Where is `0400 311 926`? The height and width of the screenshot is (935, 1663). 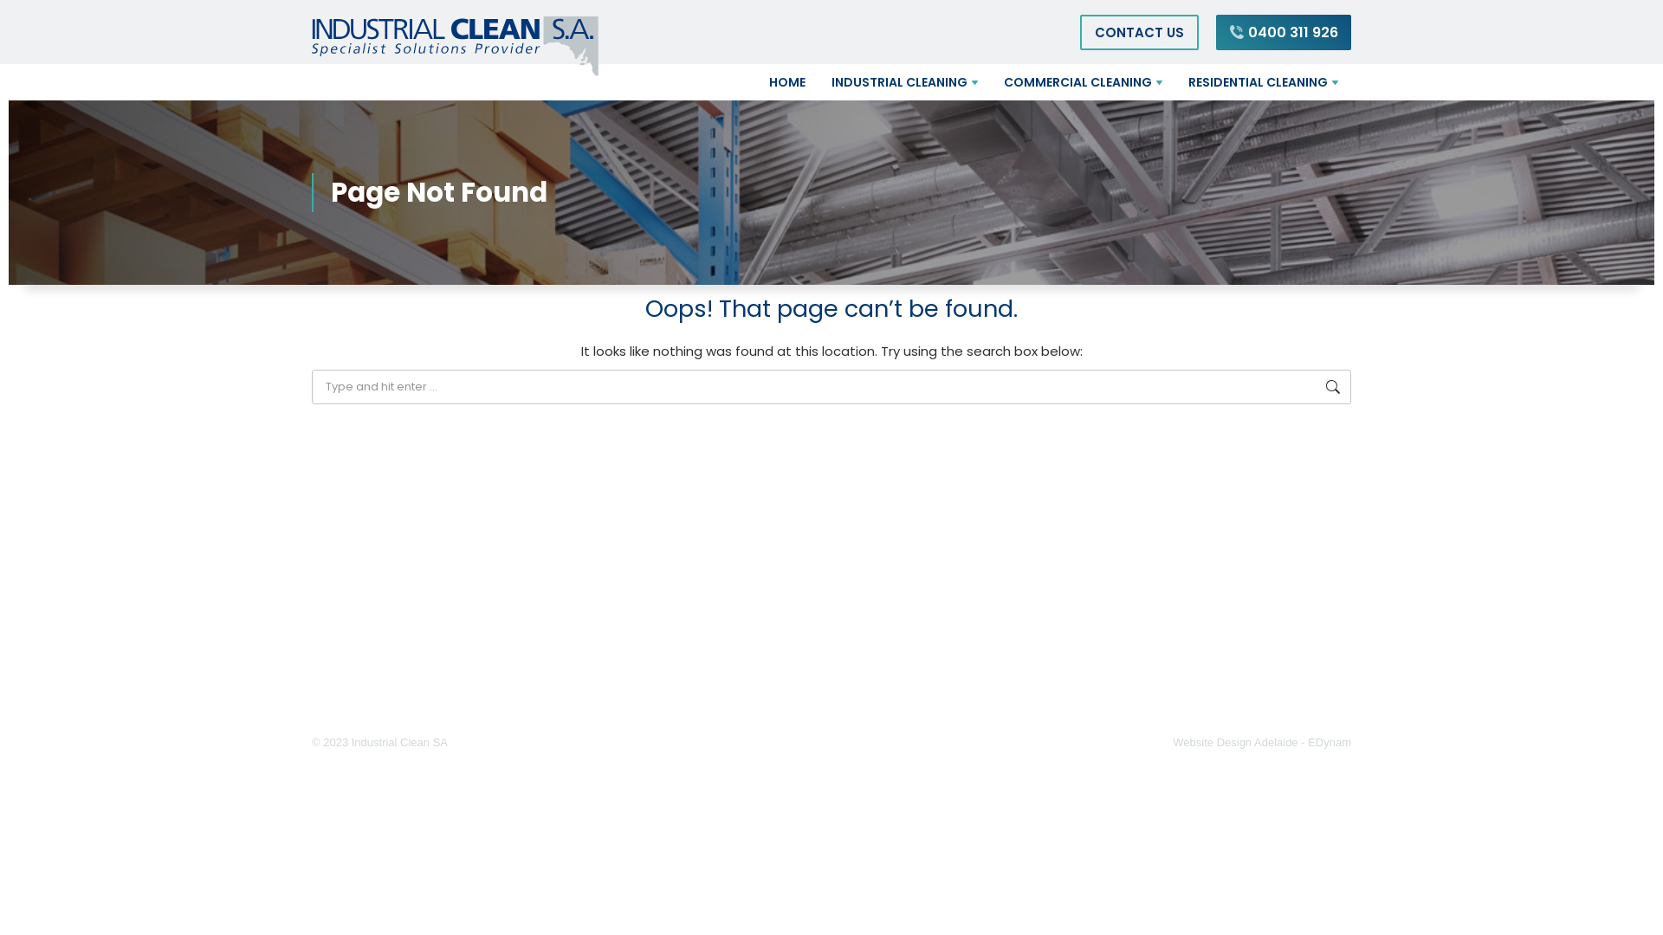 0400 311 926 is located at coordinates (1284, 31).